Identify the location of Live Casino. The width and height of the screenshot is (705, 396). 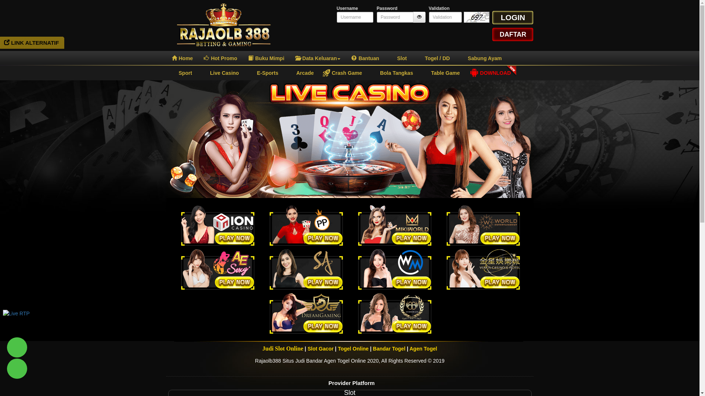
(350, 140).